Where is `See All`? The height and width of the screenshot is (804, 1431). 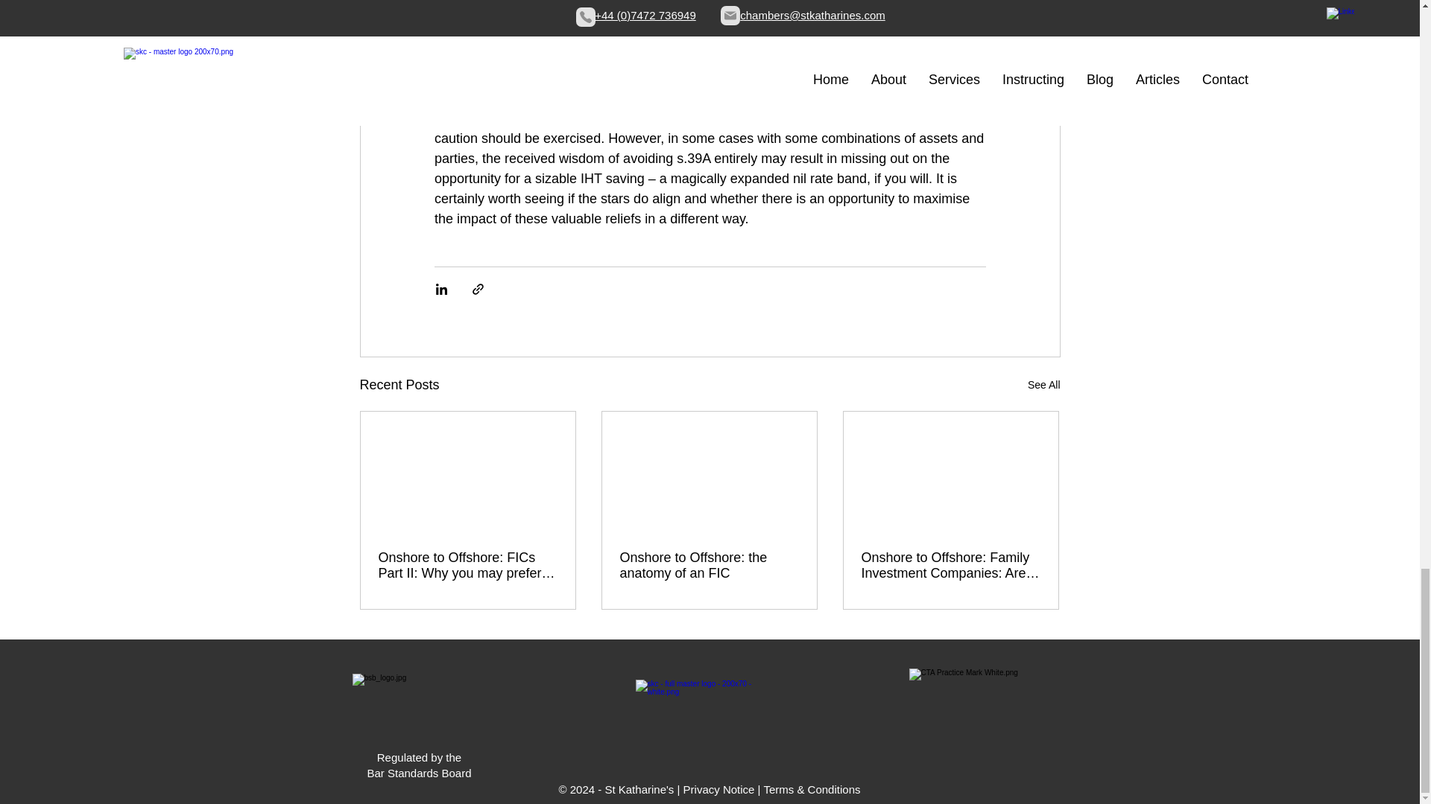
See All is located at coordinates (1043, 386).